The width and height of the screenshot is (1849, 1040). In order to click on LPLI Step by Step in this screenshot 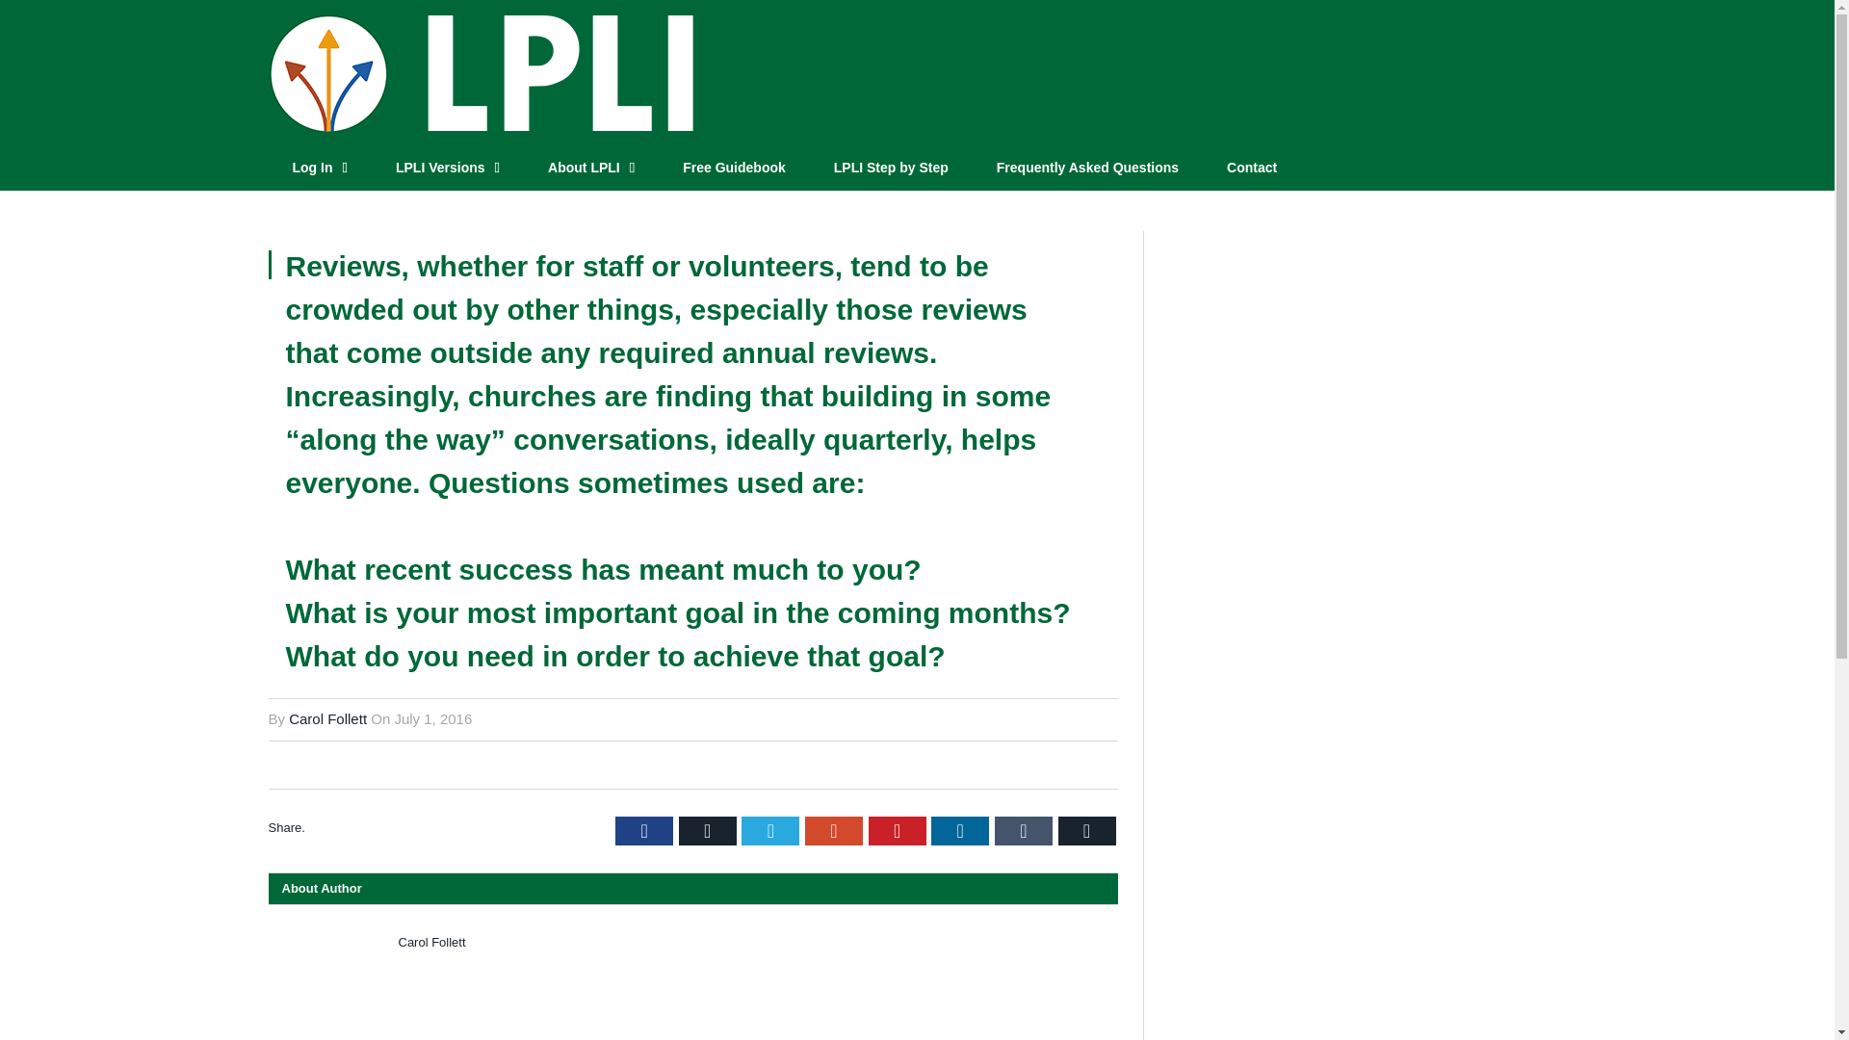, I will do `click(890, 169)`.